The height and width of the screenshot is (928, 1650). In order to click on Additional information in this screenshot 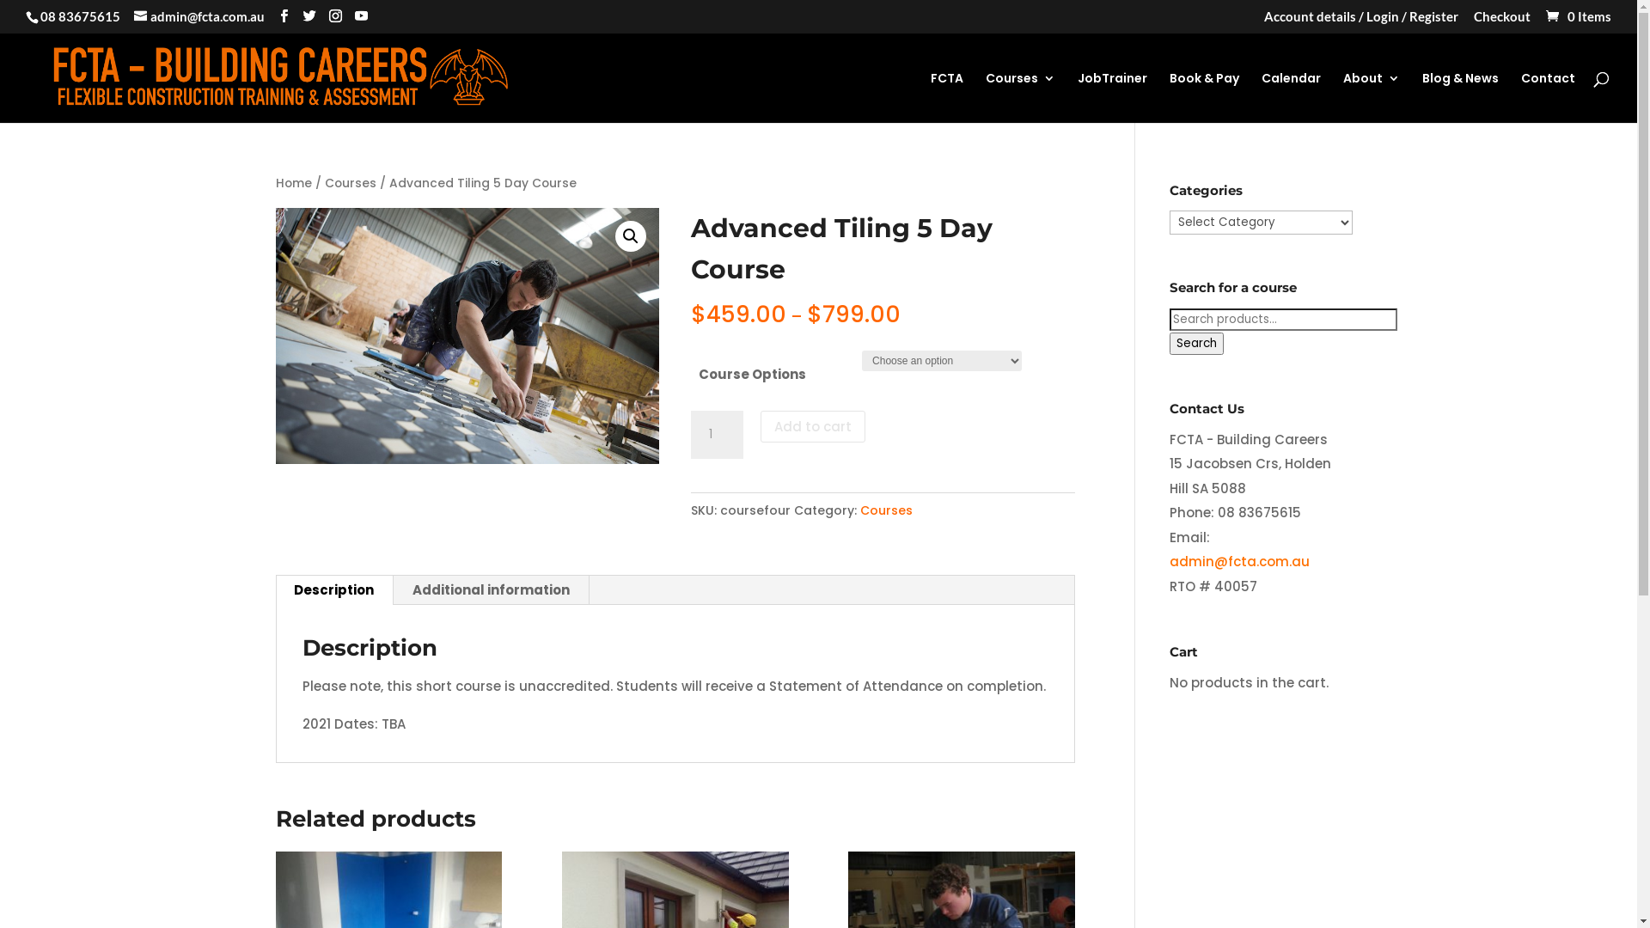, I will do `click(492, 590)`.